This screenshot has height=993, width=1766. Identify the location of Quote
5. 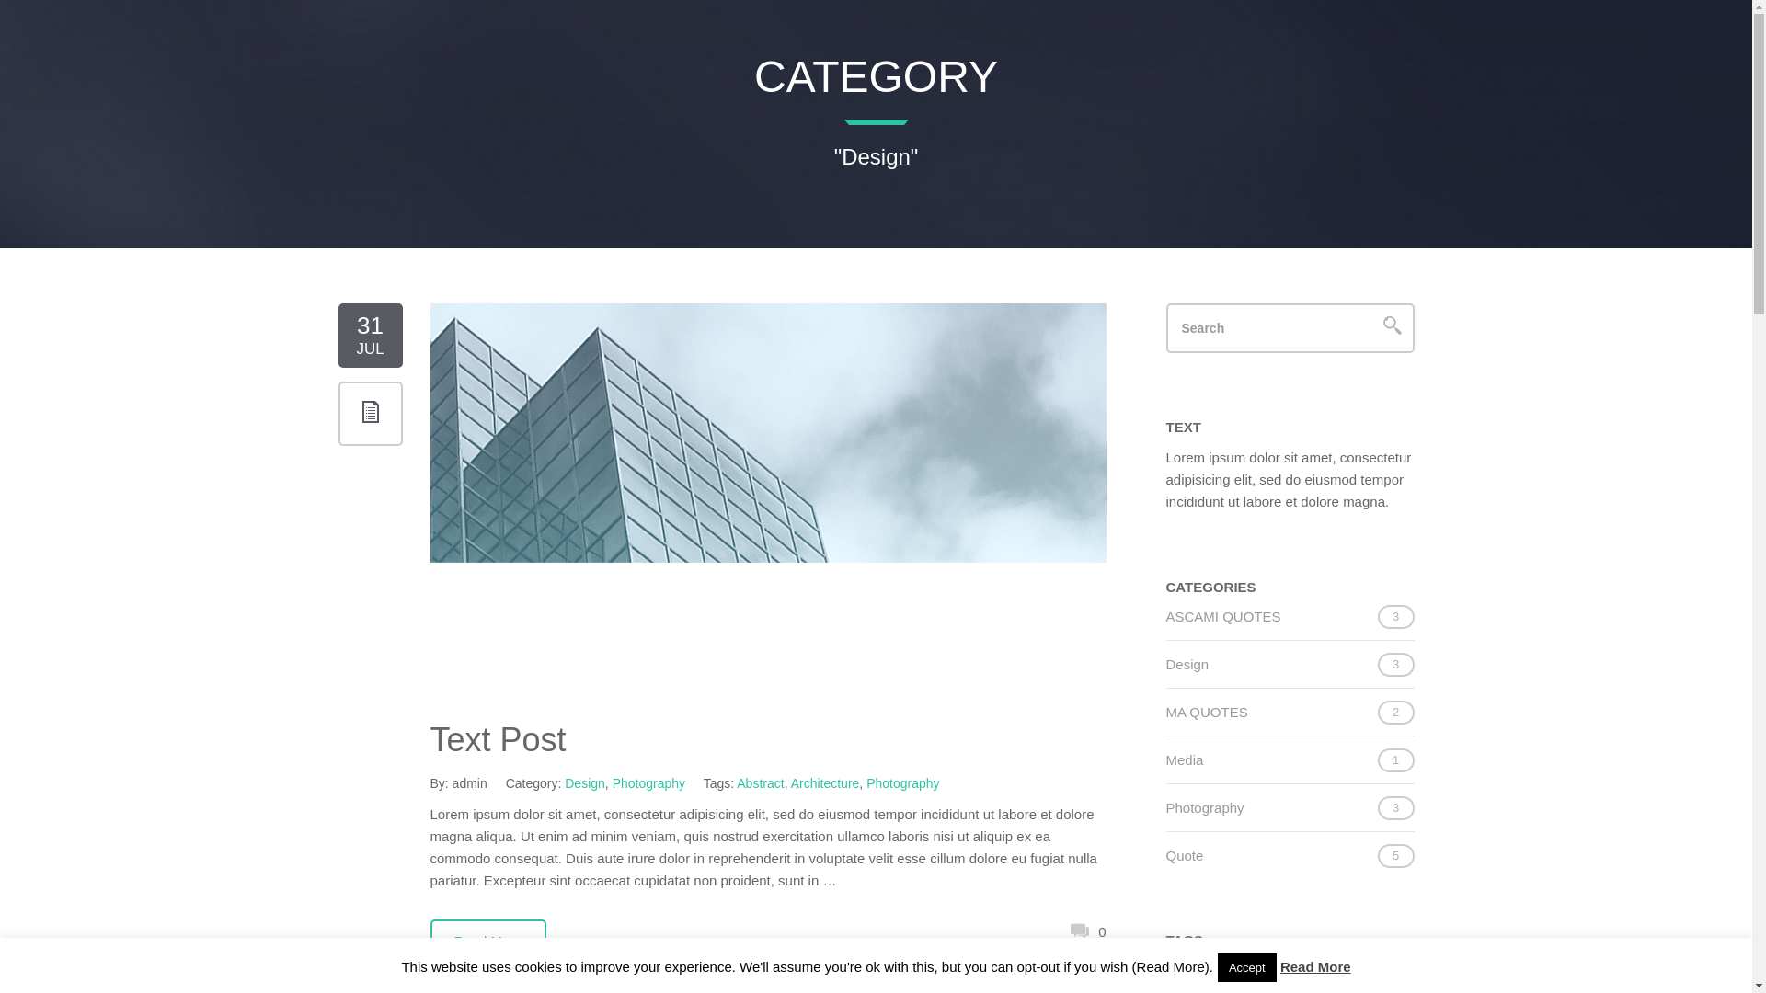
(1185, 855).